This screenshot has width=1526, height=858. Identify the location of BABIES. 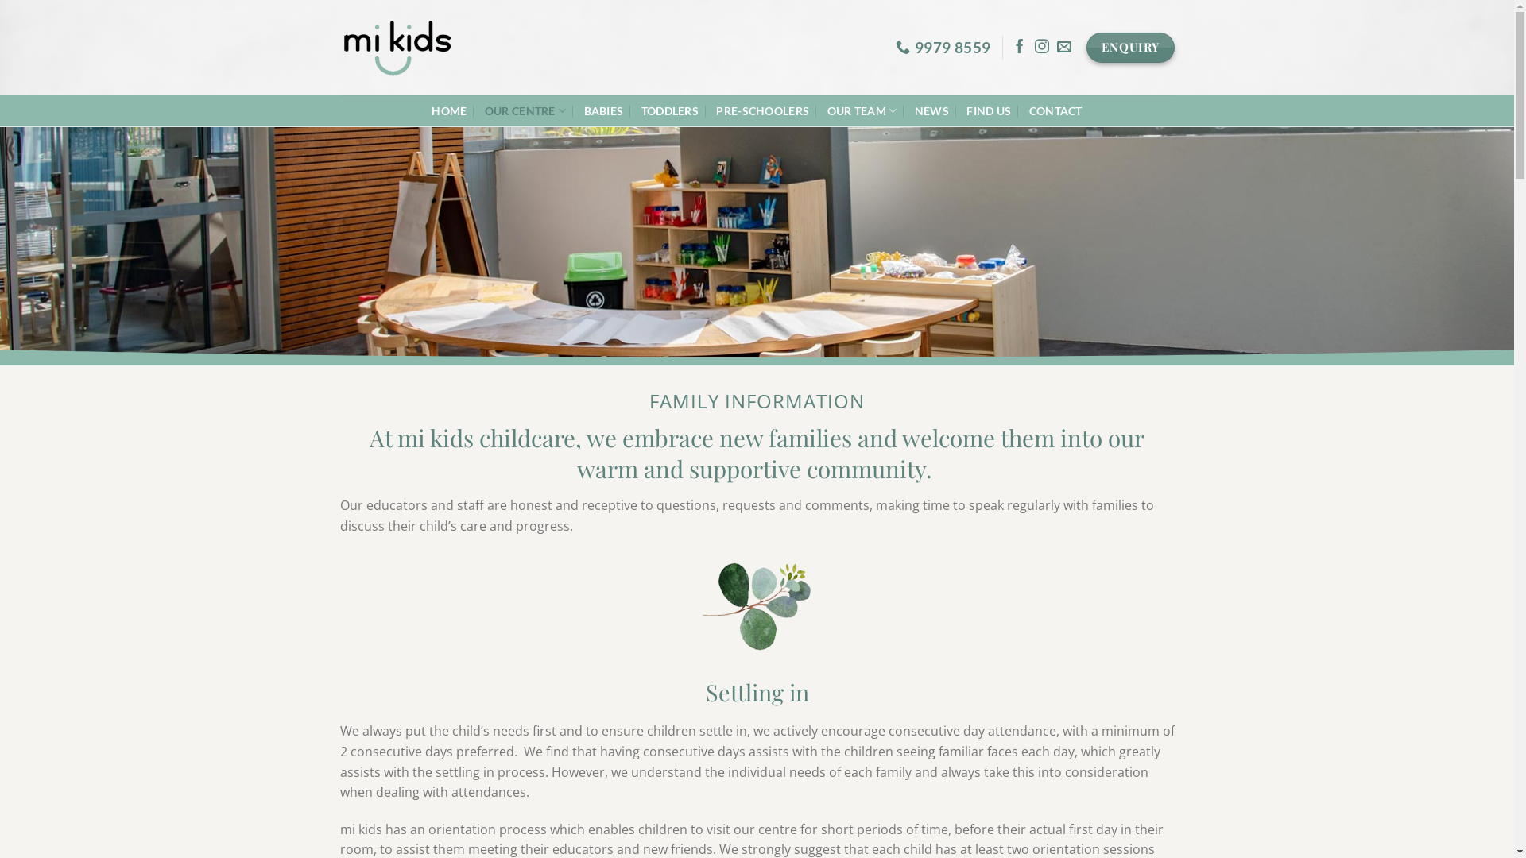
(604, 111).